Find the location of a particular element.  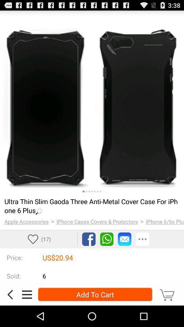

turn off the app to the right of the > is located at coordinates (165, 221).